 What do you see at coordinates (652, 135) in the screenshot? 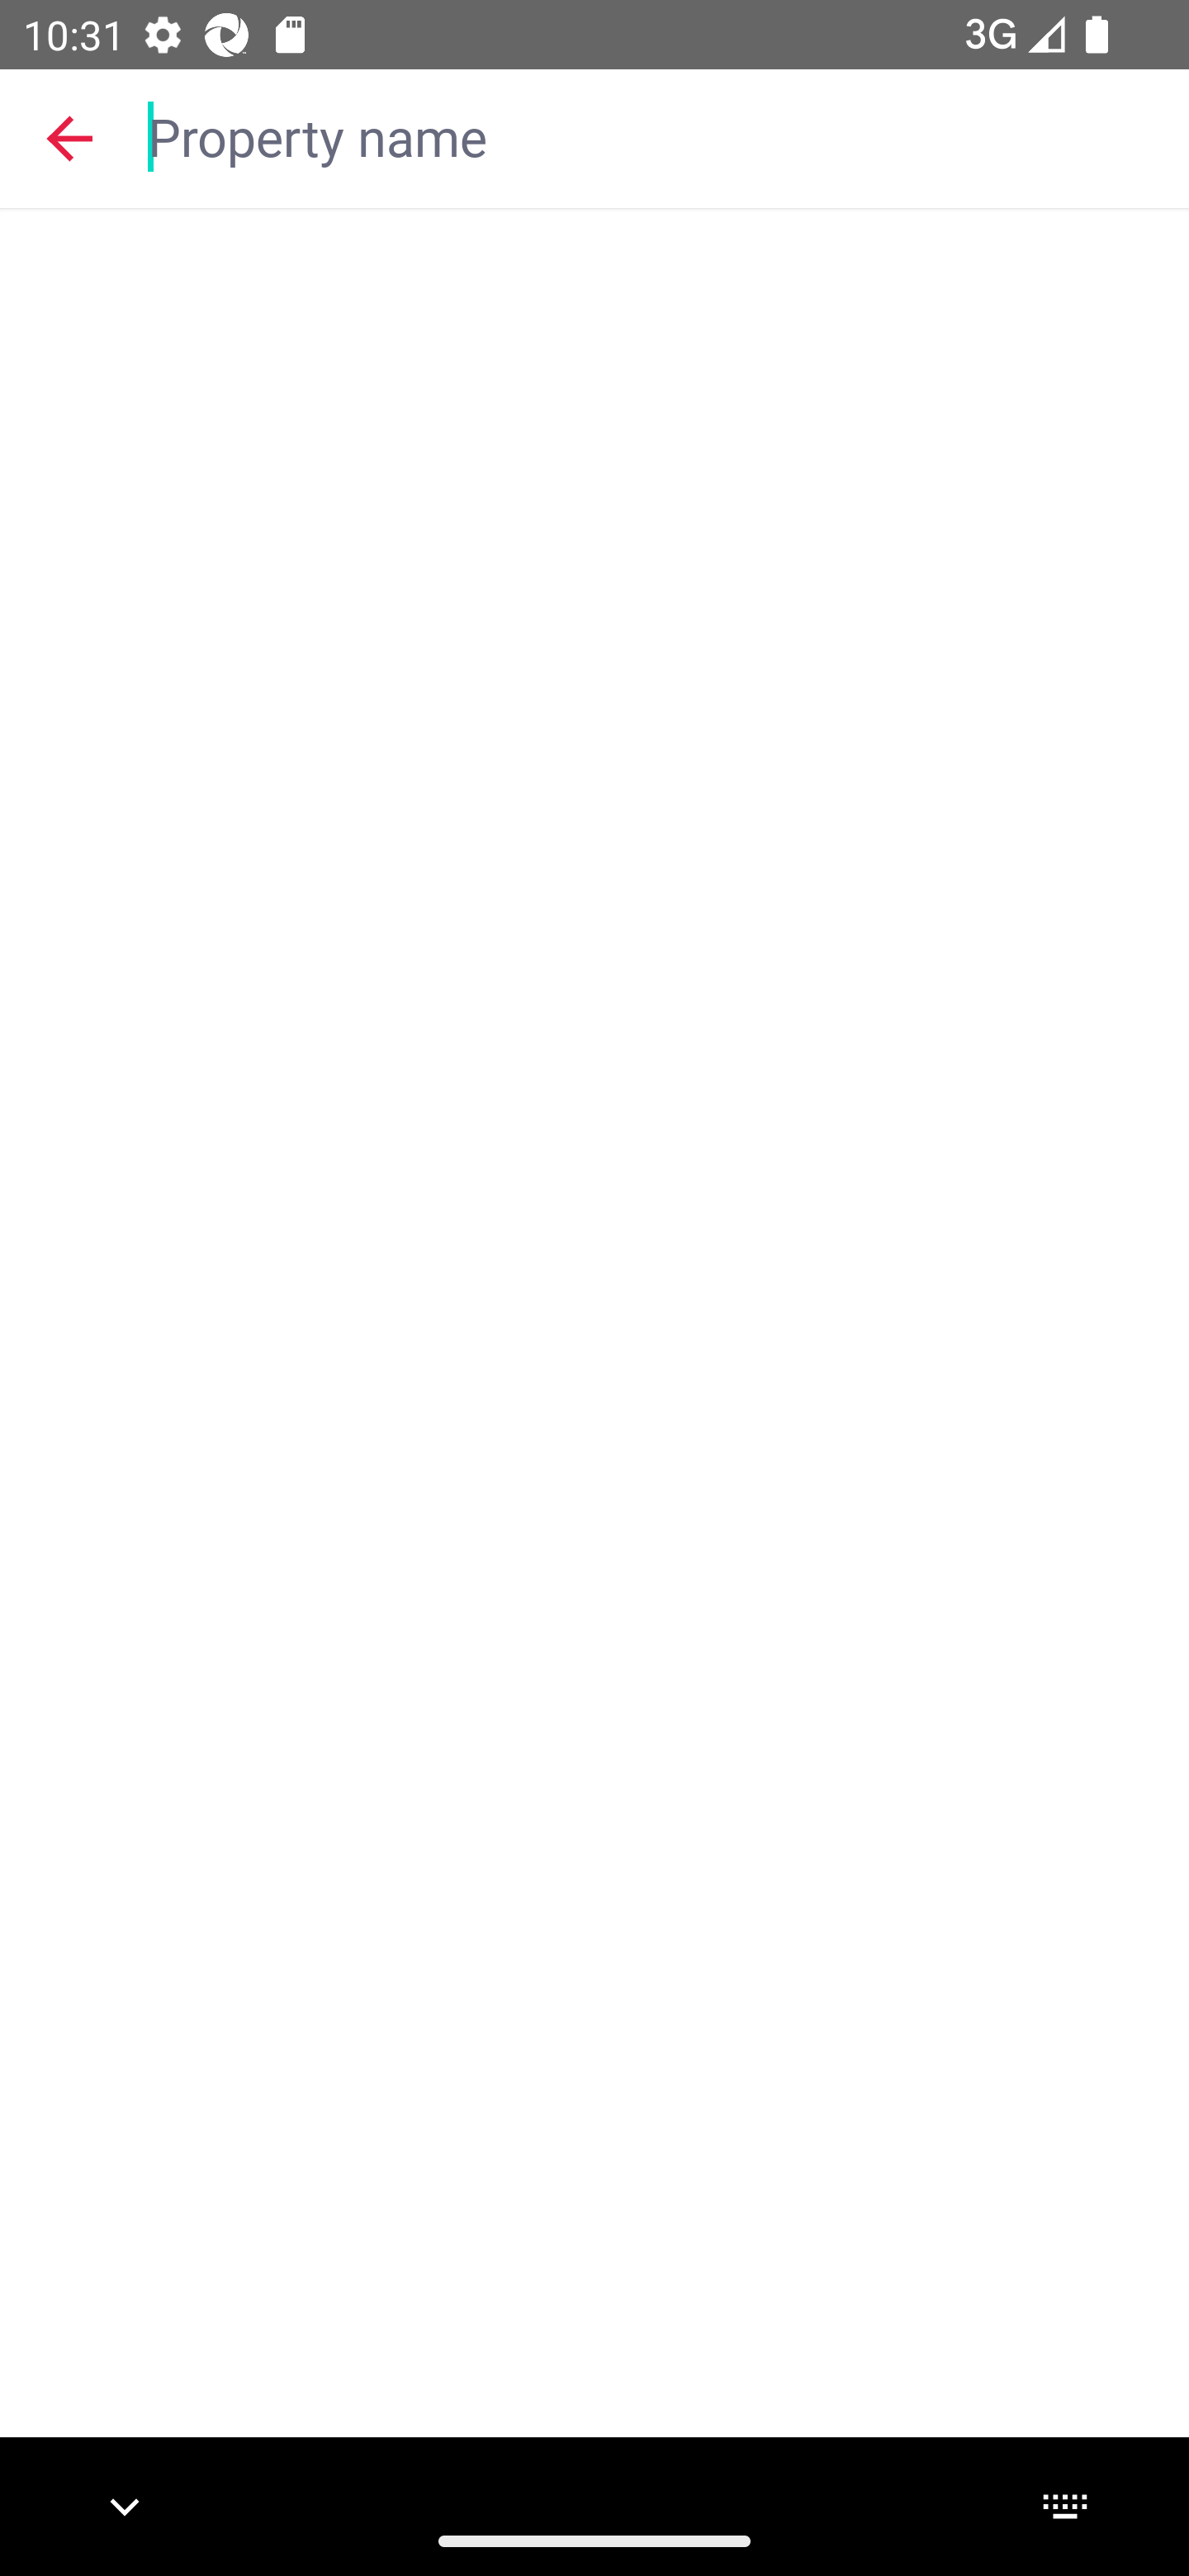
I see `Property name, ` at bounding box center [652, 135].